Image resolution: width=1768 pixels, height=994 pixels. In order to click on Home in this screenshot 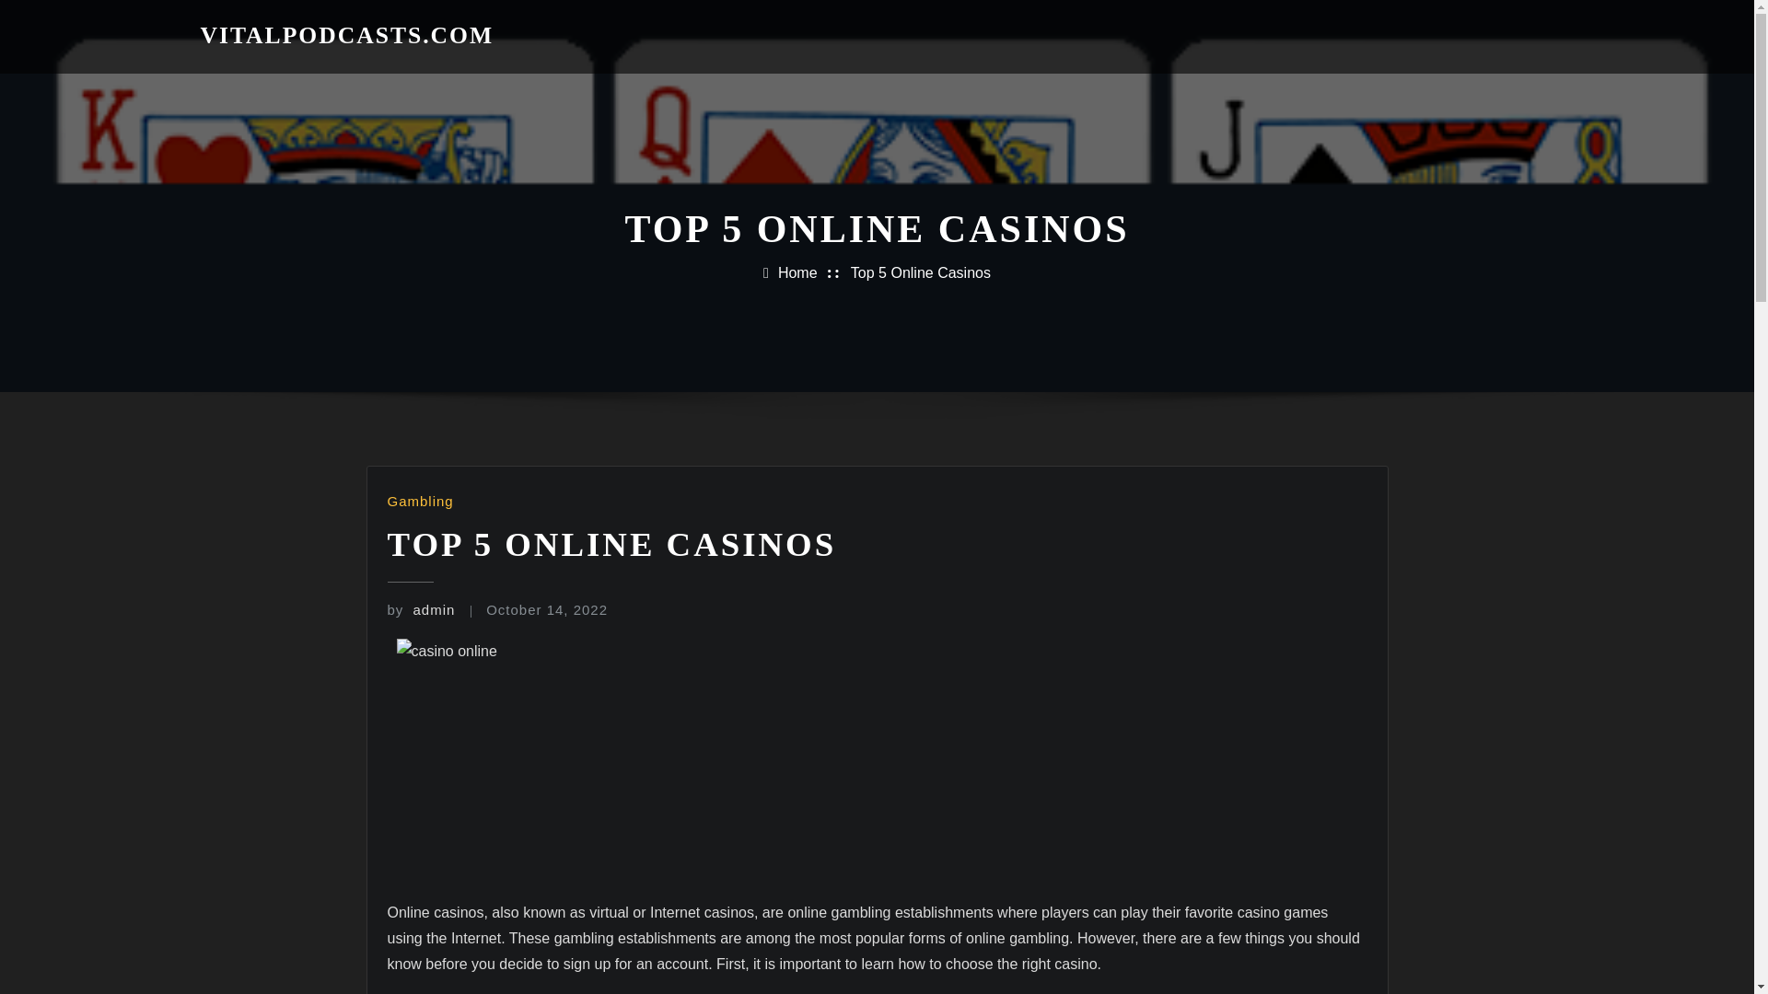, I will do `click(797, 272)`.